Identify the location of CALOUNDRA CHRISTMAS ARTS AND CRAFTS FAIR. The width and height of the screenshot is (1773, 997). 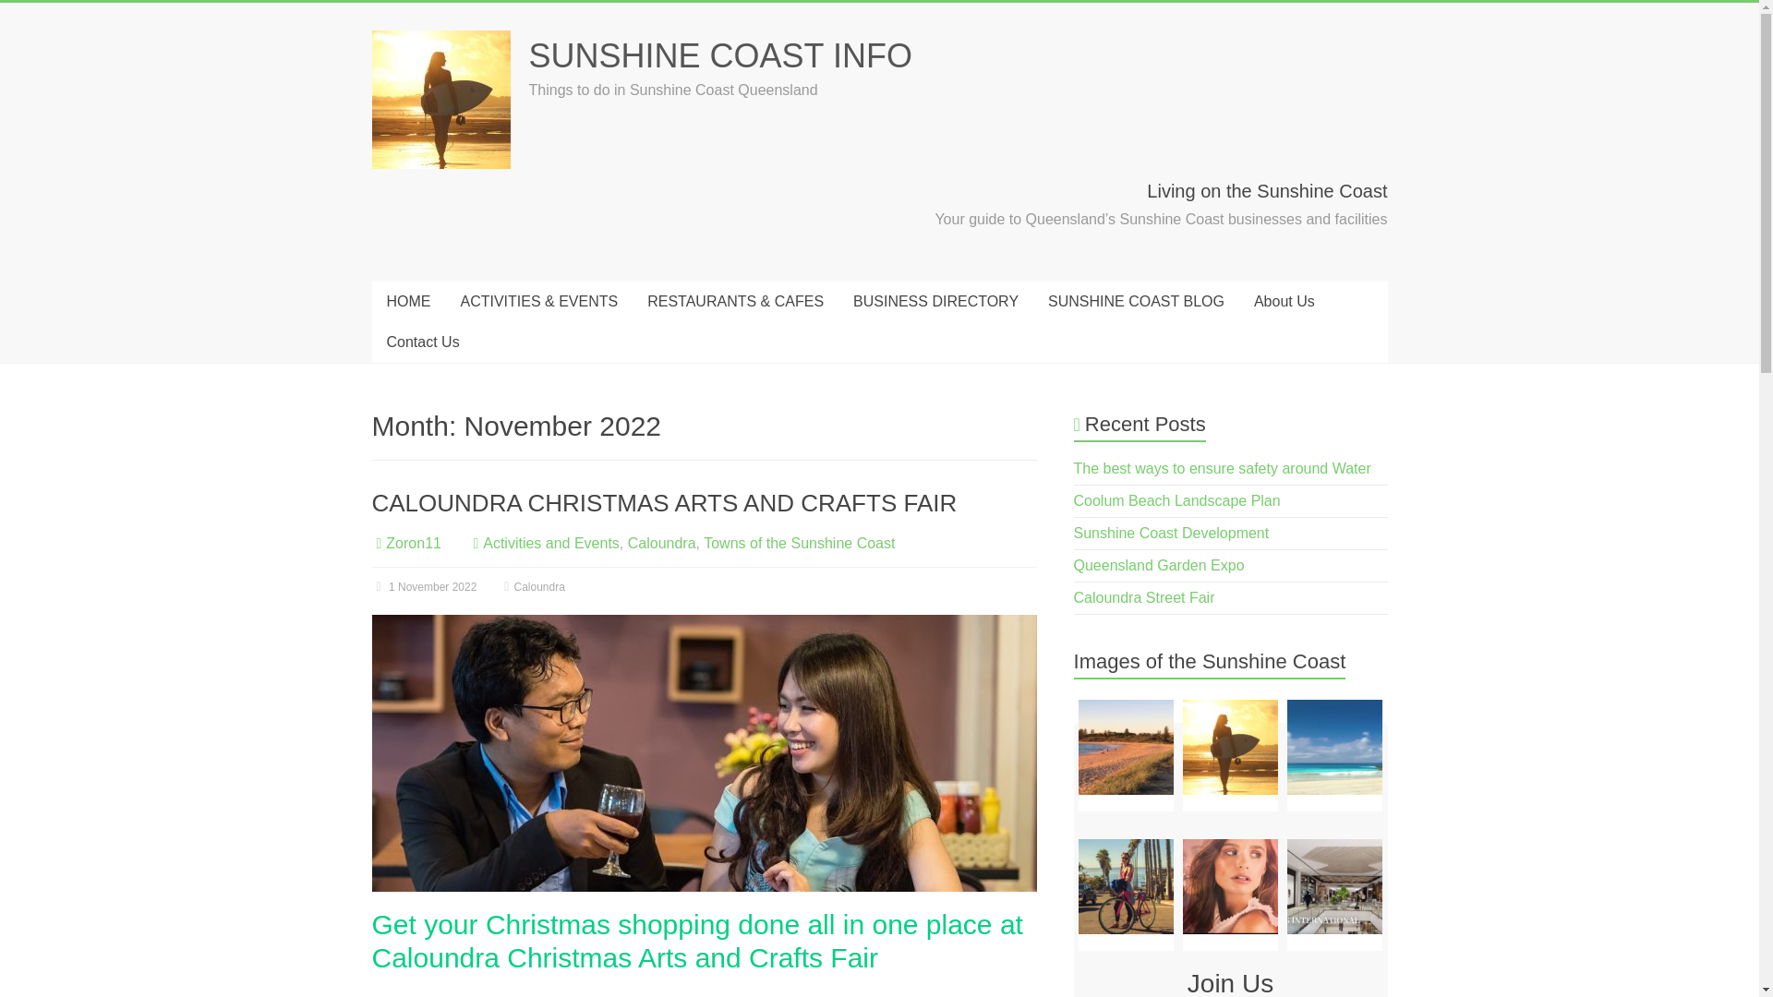
(663, 503).